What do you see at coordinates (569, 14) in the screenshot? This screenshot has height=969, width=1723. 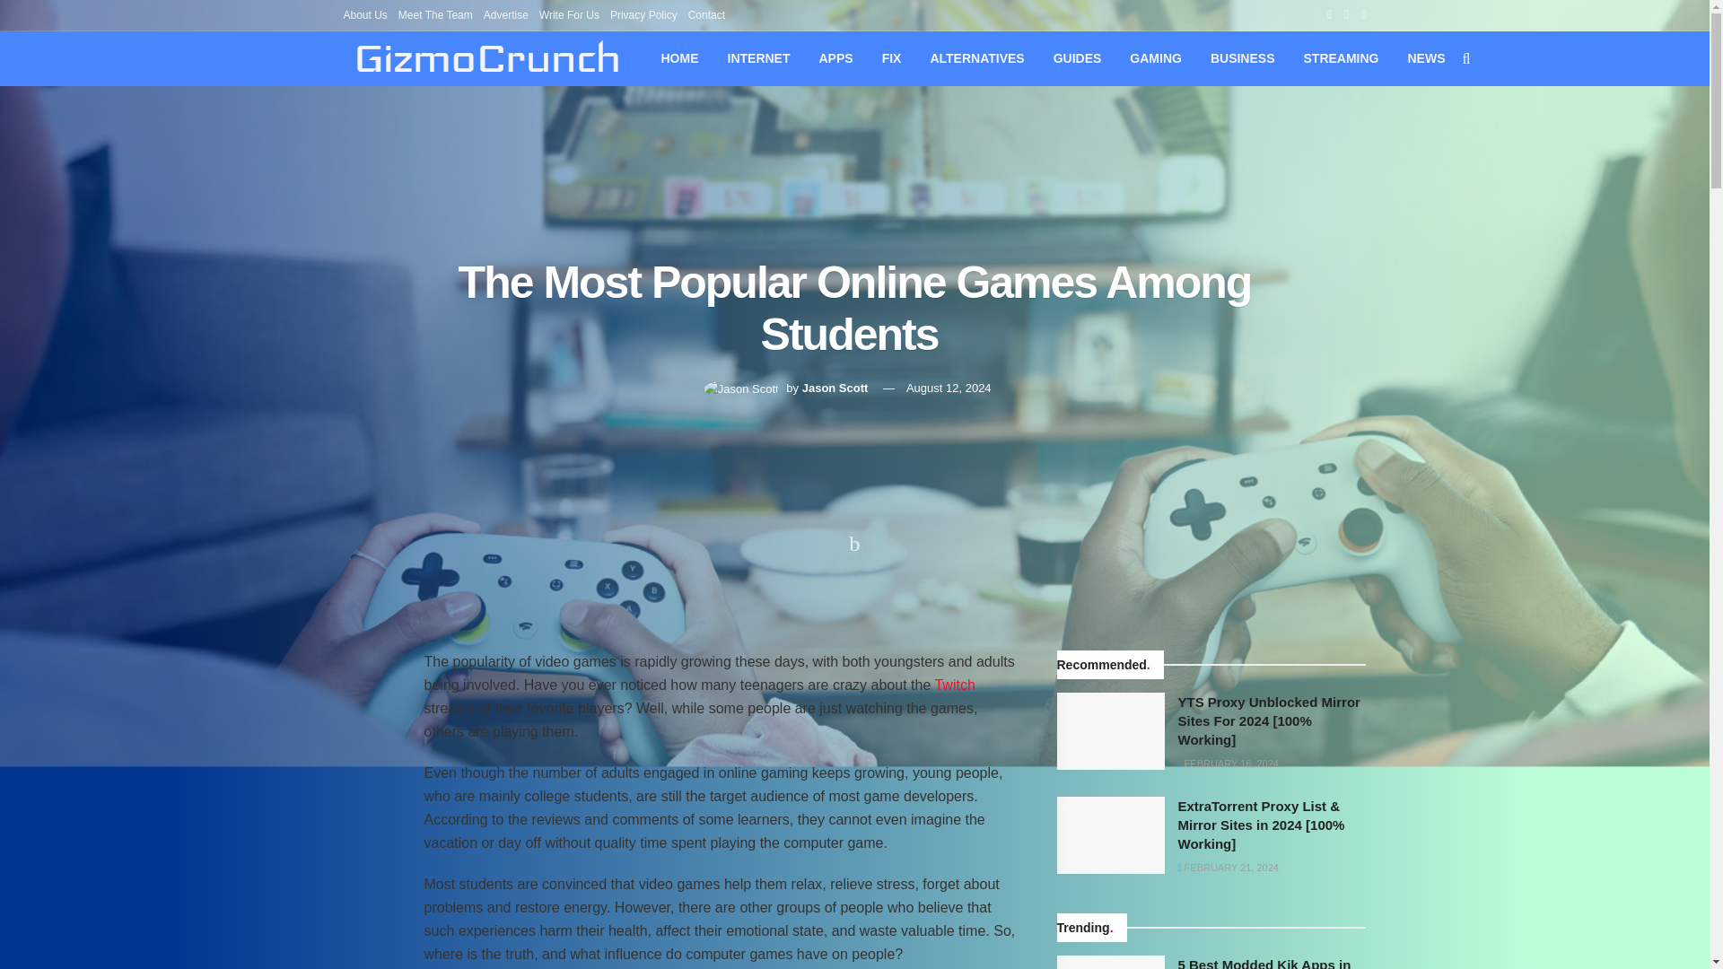 I see `Write For Us` at bounding box center [569, 14].